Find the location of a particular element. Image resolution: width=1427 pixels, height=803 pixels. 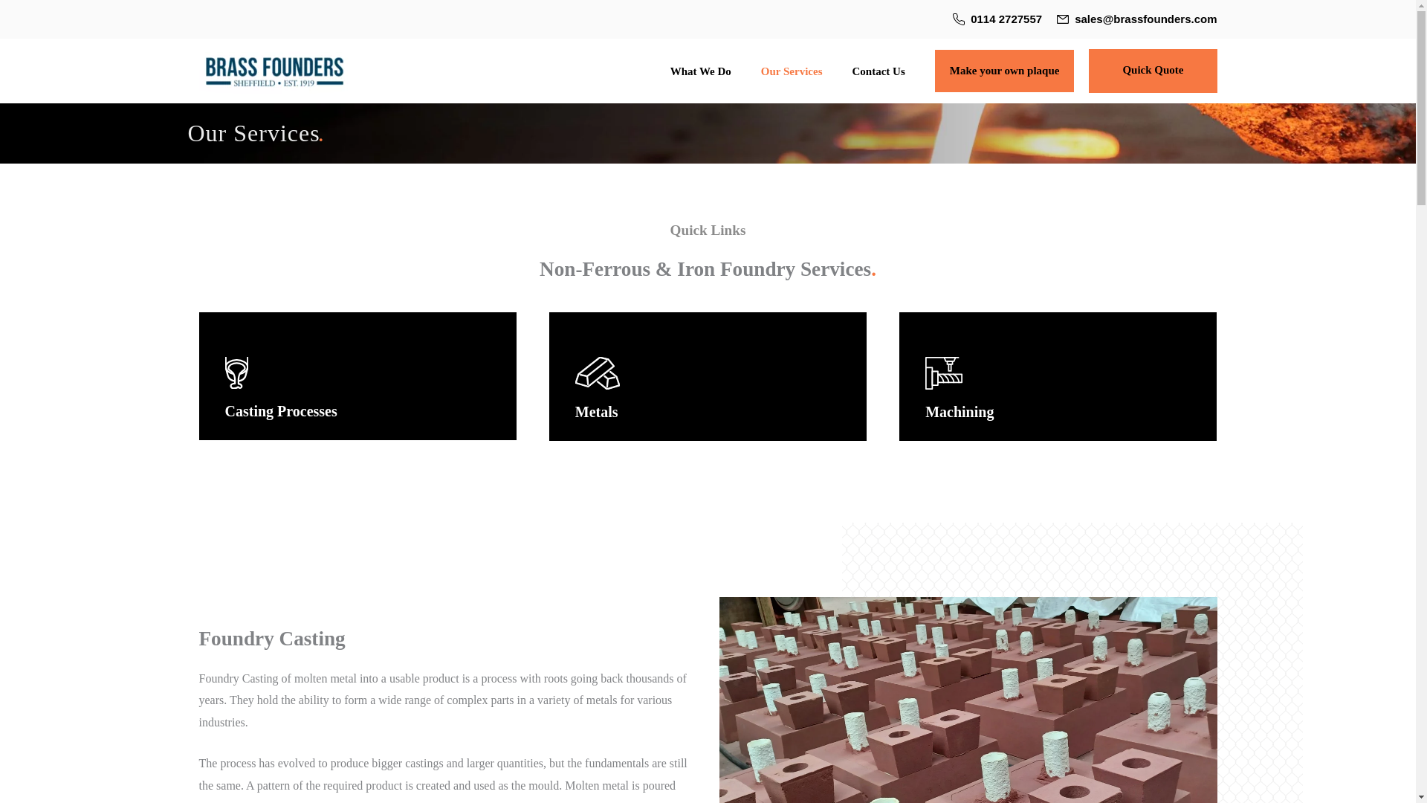

Make your own plaque is located at coordinates (1004, 71).